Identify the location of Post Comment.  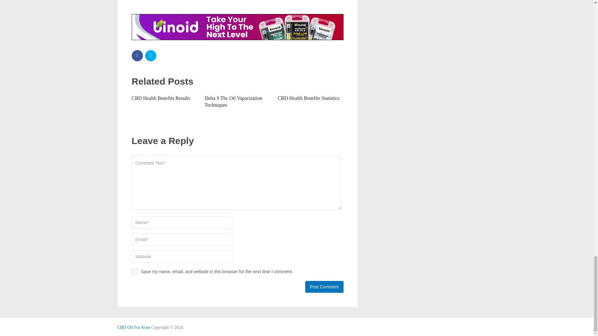
(324, 287).